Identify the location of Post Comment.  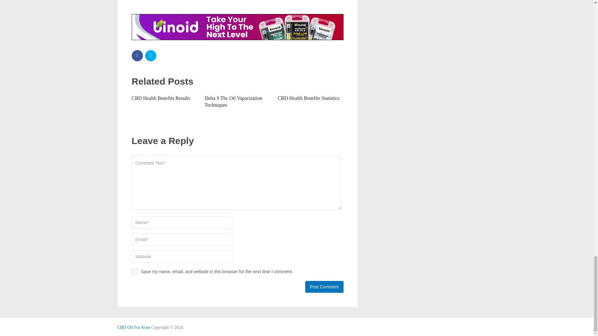
(324, 287).